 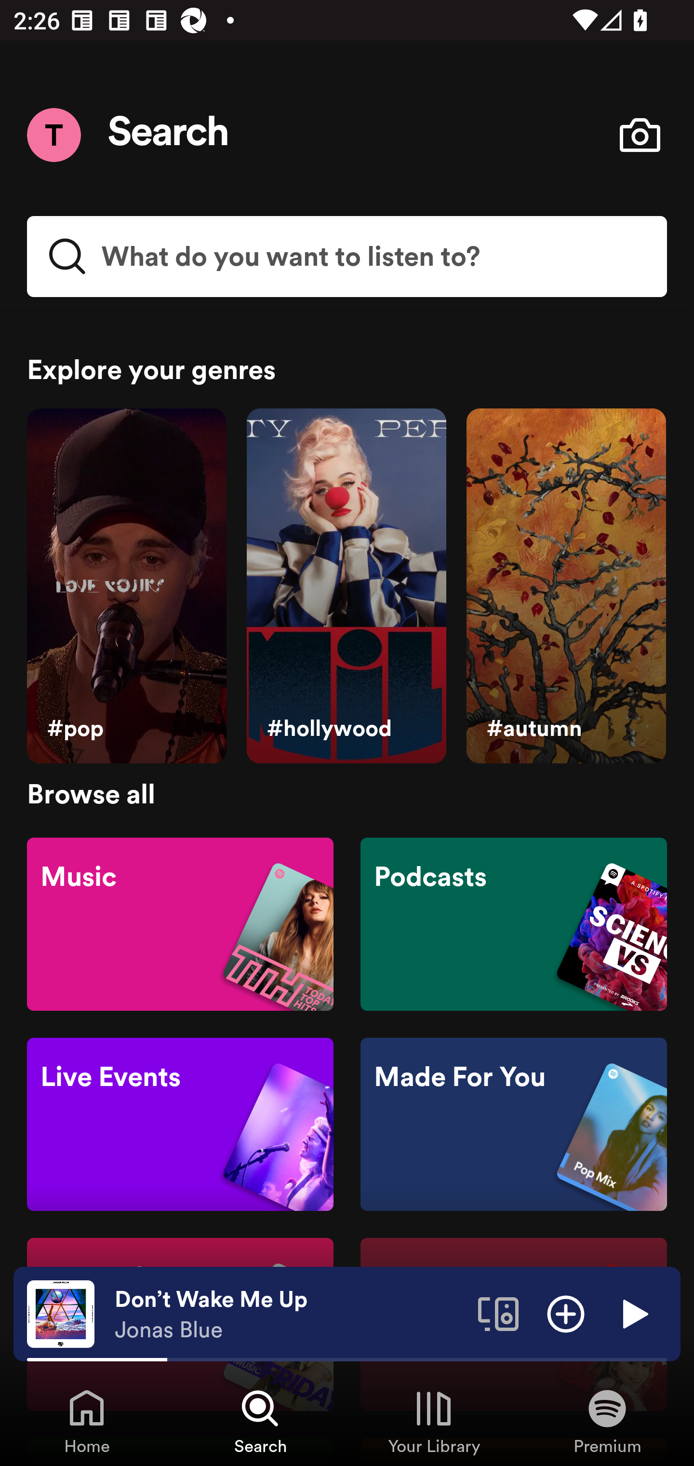 What do you see at coordinates (260, 1421) in the screenshot?
I see `Search, Tab 2 of 4 Search Search` at bounding box center [260, 1421].